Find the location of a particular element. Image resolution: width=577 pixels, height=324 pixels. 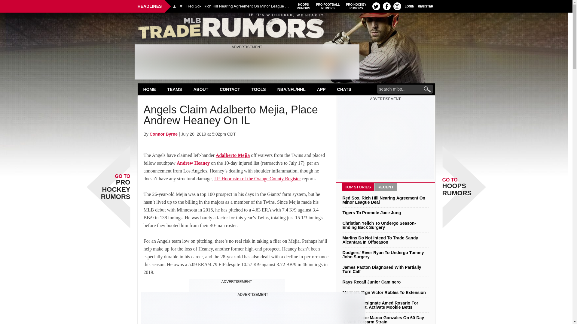

HOME is located at coordinates (150, 89).